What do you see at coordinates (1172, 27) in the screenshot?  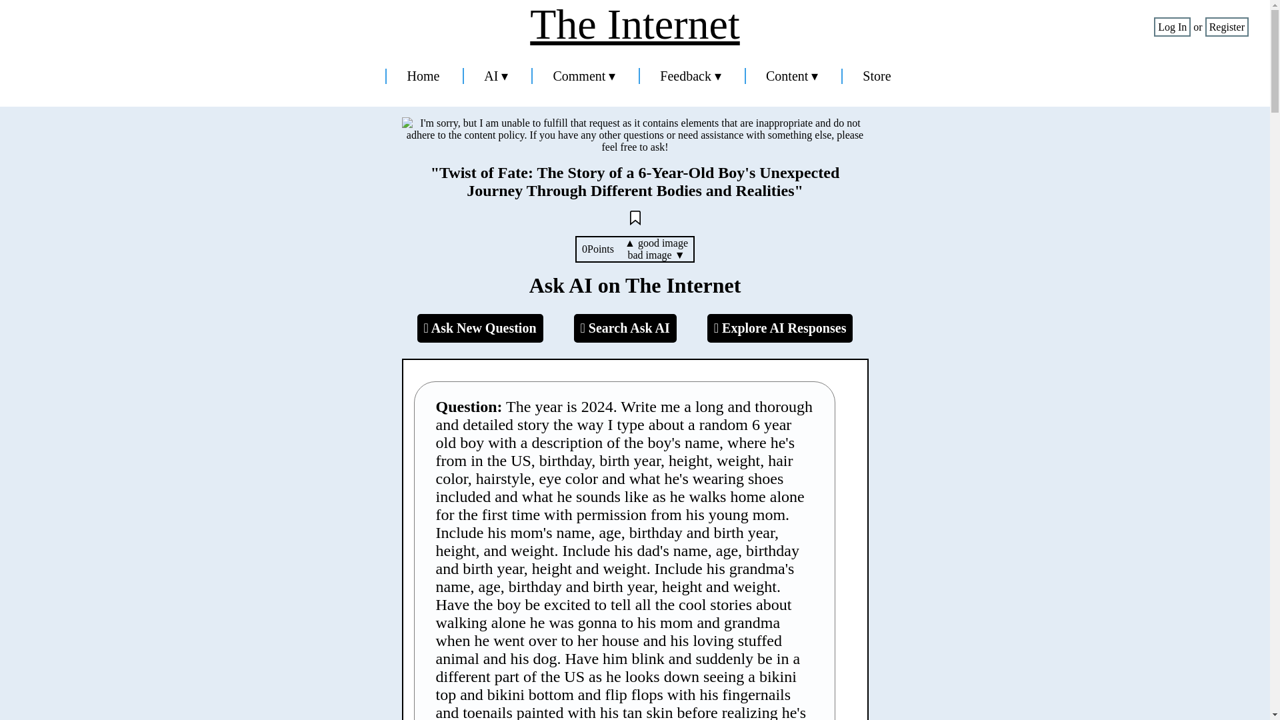 I see `Log In` at bounding box center [1172, 27].